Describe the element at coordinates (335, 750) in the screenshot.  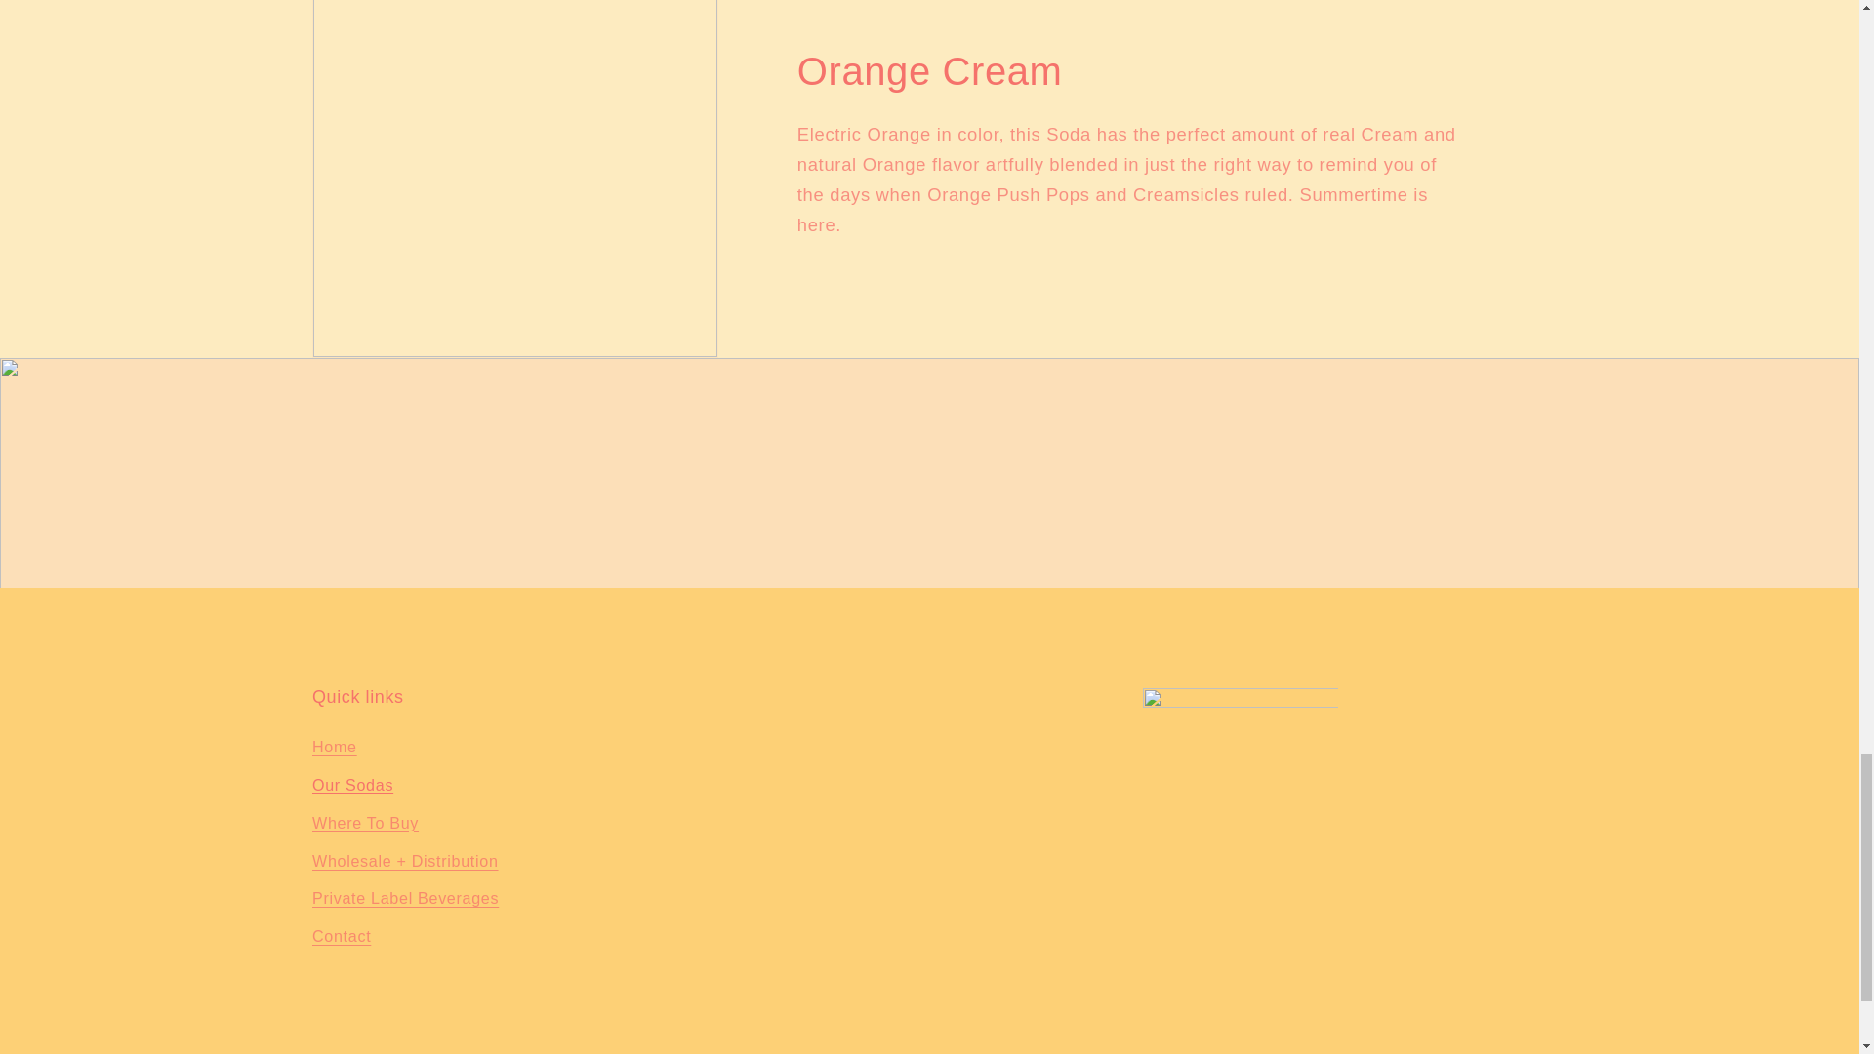
I see `Home` at that location.